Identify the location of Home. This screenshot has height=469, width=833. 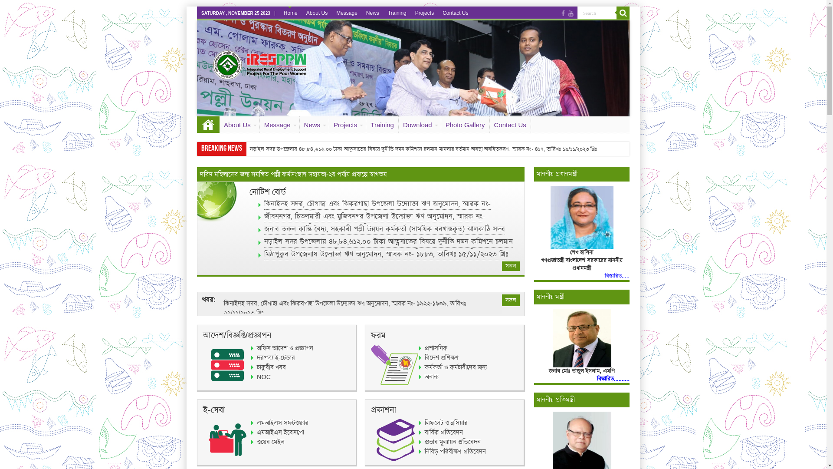
(291, 13).